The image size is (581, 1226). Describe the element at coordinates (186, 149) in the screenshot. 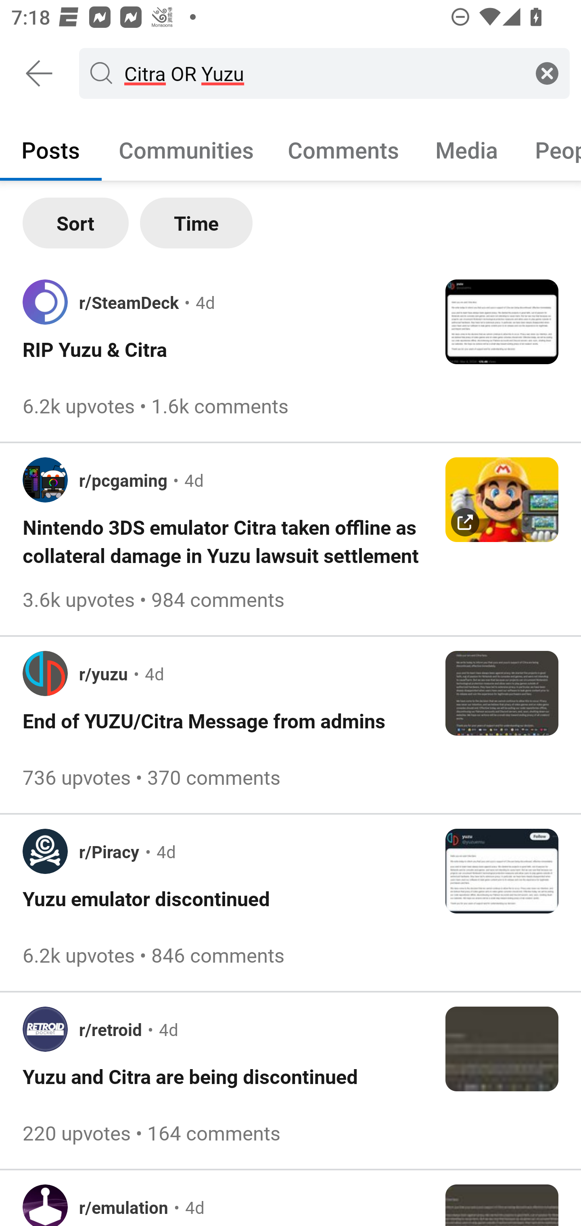

I see `Communities` at that location.